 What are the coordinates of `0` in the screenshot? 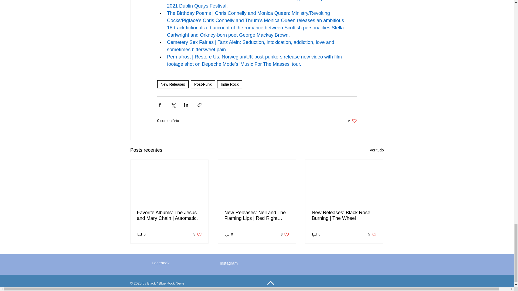 It's located at (229, 234).